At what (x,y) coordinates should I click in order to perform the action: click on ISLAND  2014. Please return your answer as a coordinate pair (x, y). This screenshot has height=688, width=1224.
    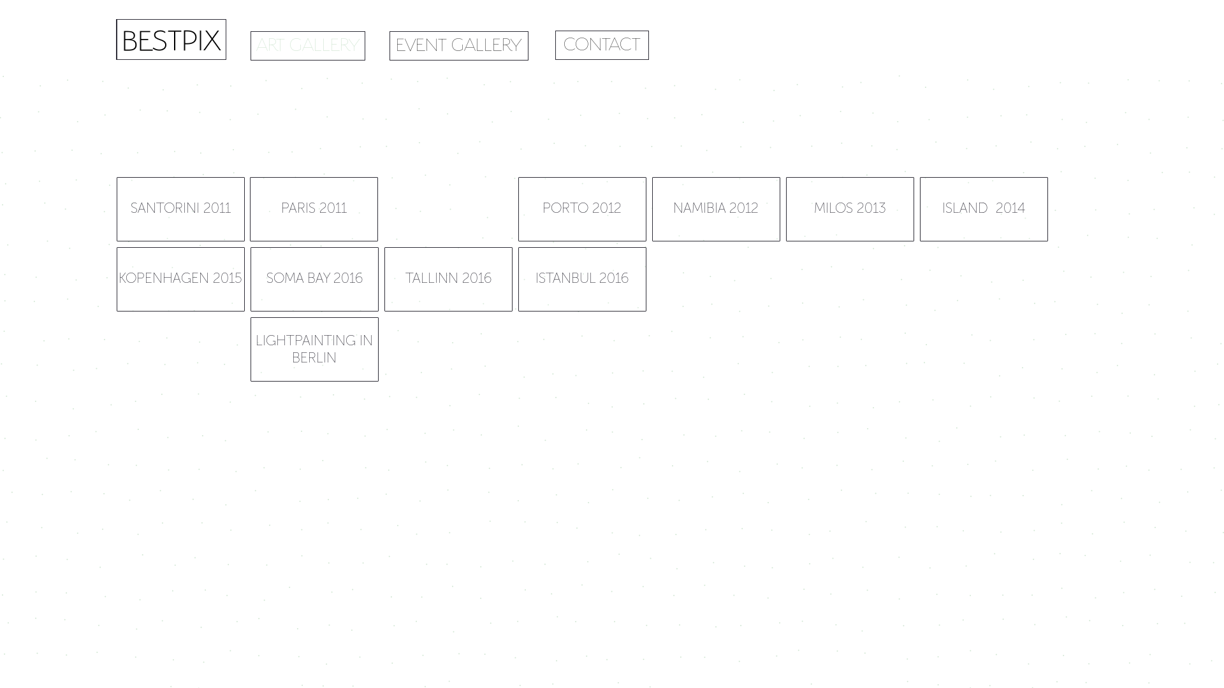
    Looking at the image, I should click on (983, 209).